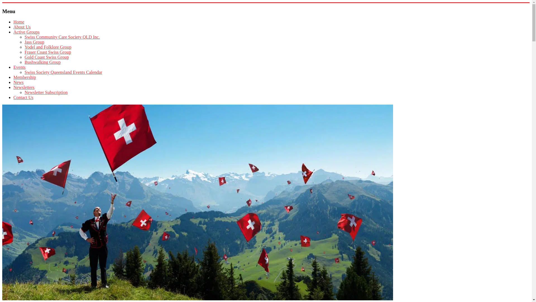  What do you see at coordinates (47, 57) in the screenshot?
I see `Gold Coast Swiss Group` at bounding box center [47, 57].